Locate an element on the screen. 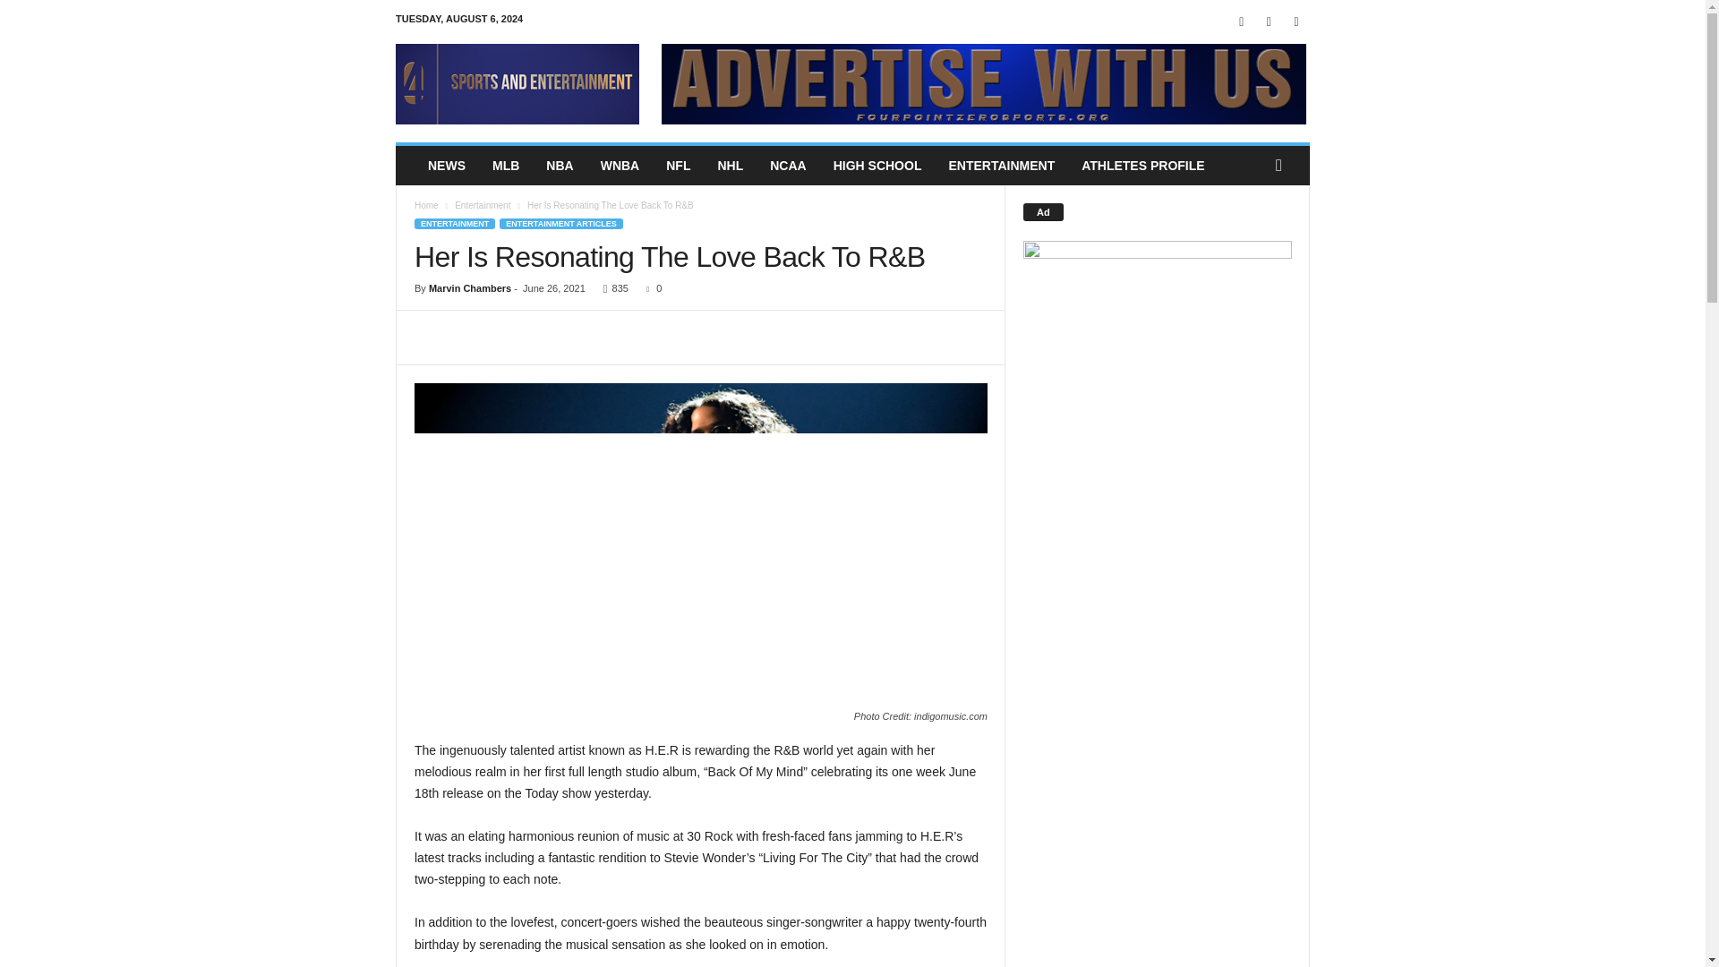 This screenshot has height=967, width=1719. NEWS is located at coordinates (446, 166).